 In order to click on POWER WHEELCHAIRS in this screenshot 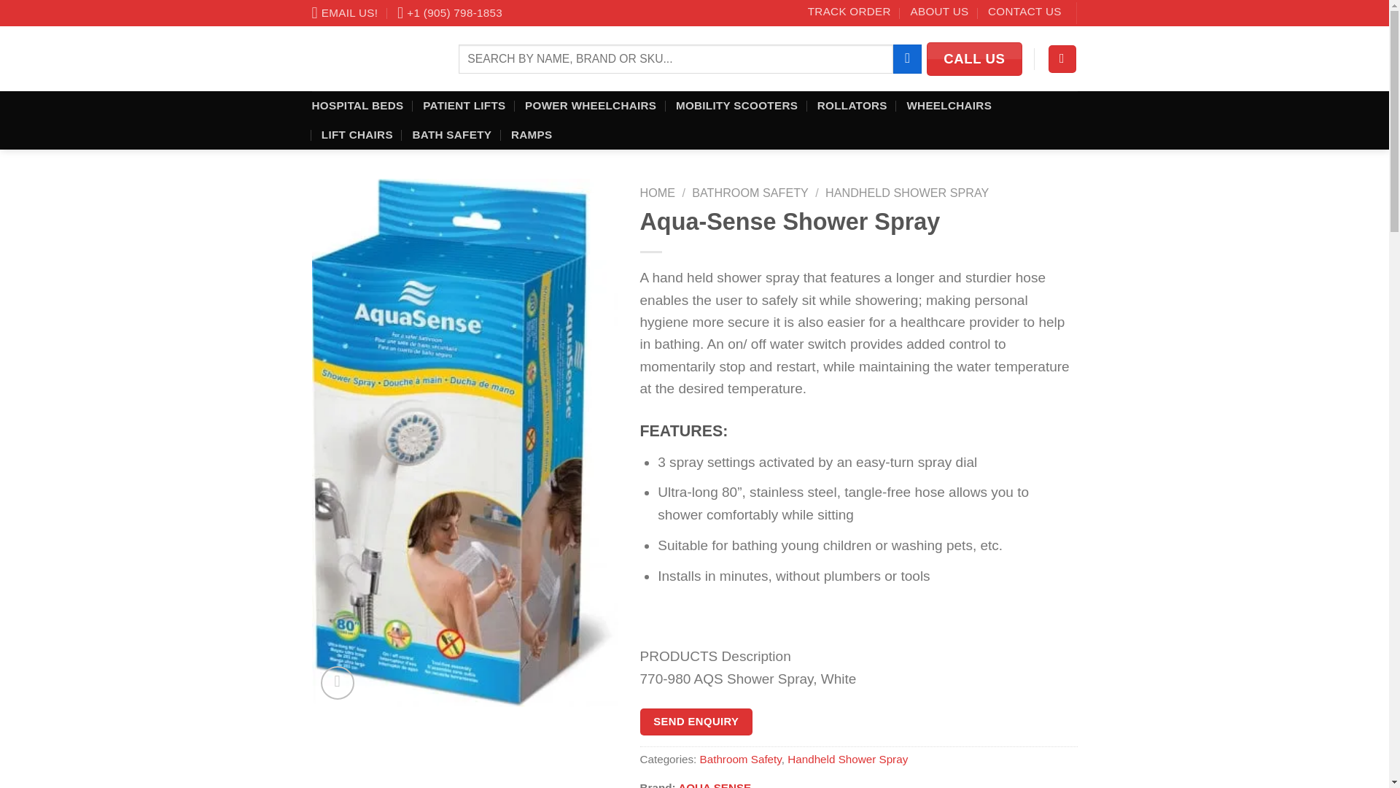, I will do `click(591, 106)`.